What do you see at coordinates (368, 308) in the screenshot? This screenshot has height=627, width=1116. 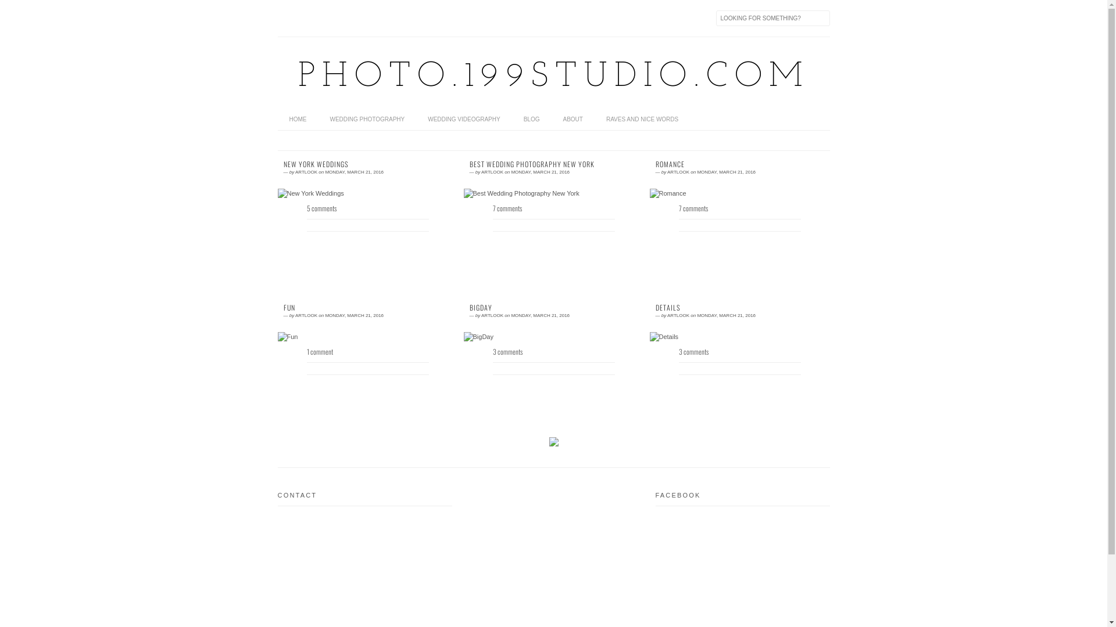 I see `FUN` at bounding box center [368, 308].